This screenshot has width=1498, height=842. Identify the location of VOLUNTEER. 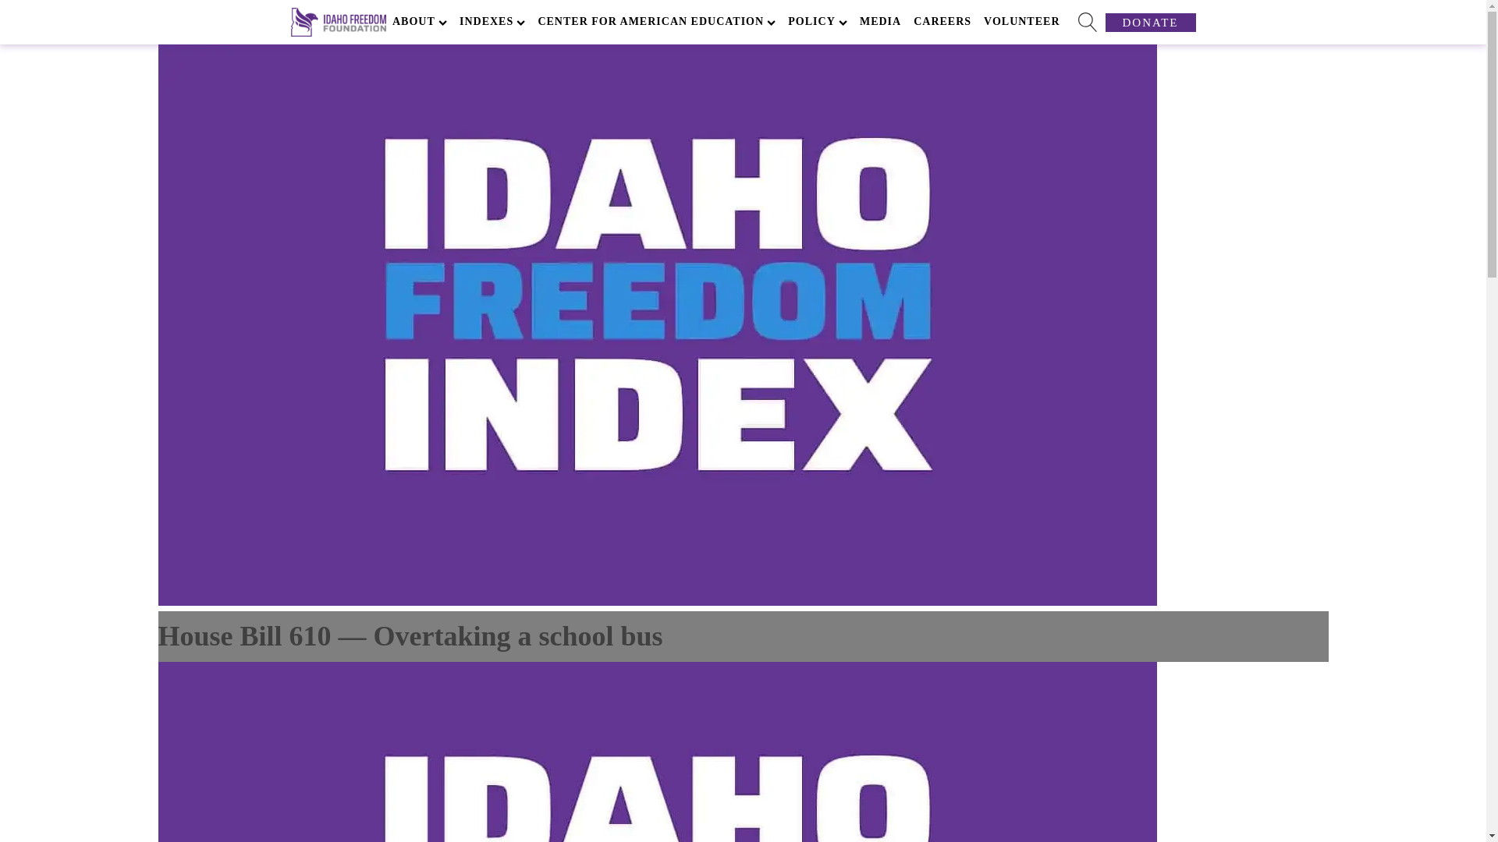
(1021, 22).